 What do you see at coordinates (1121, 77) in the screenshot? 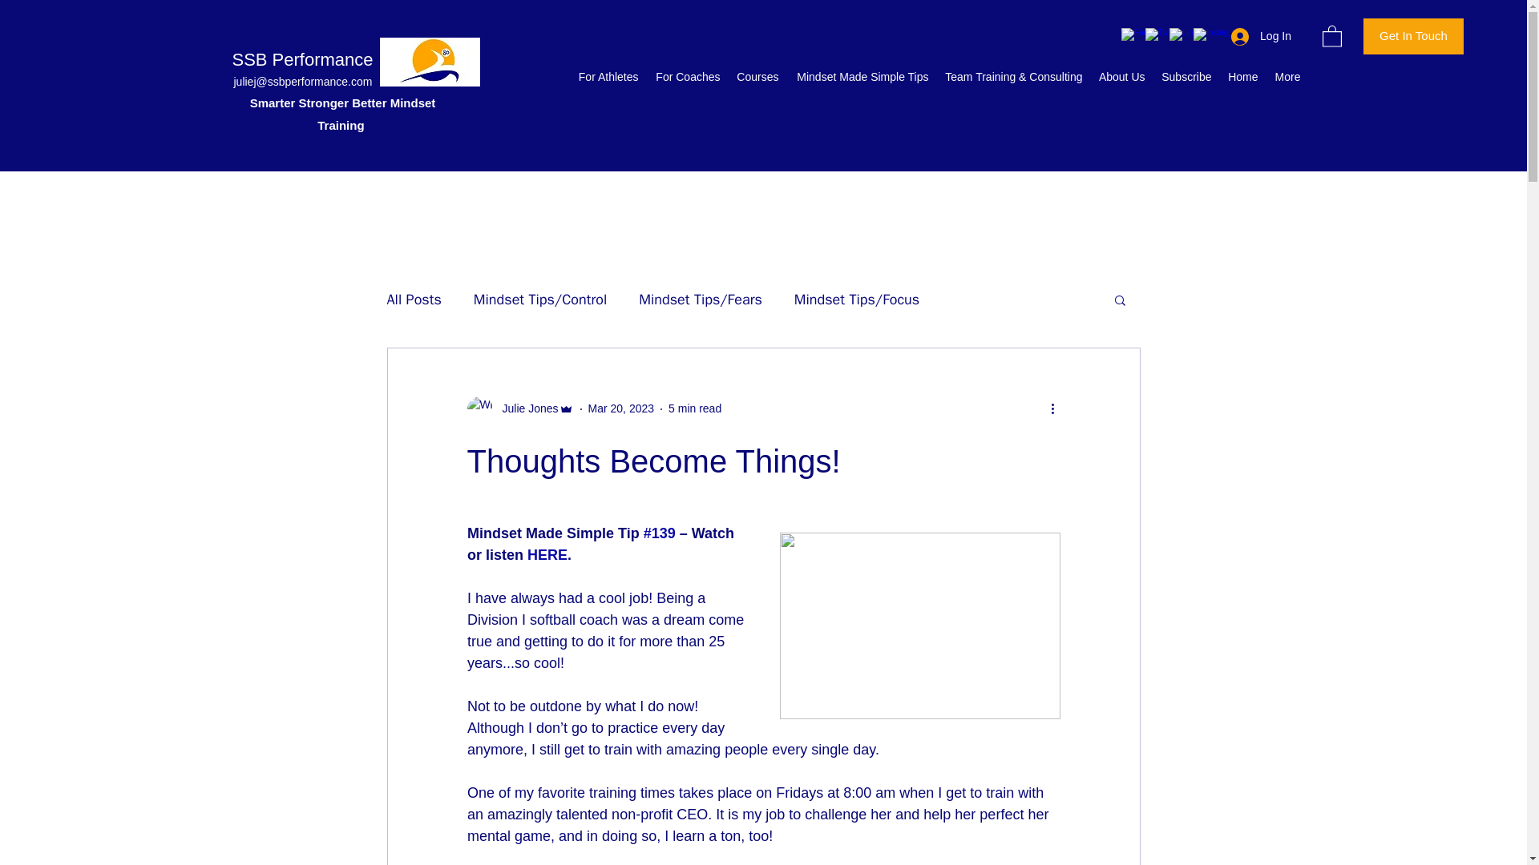
I see `About Us` at bounding box center [1121, 77].